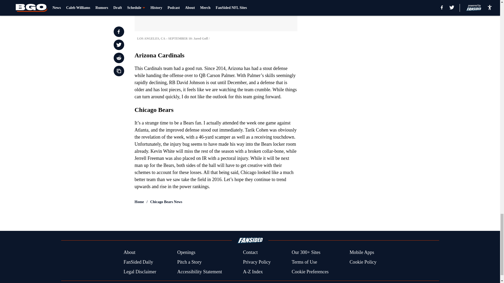  What do you see at coordinates (139, 202) in the screenshot?
I see `Home` at bounding box center [139, 202].